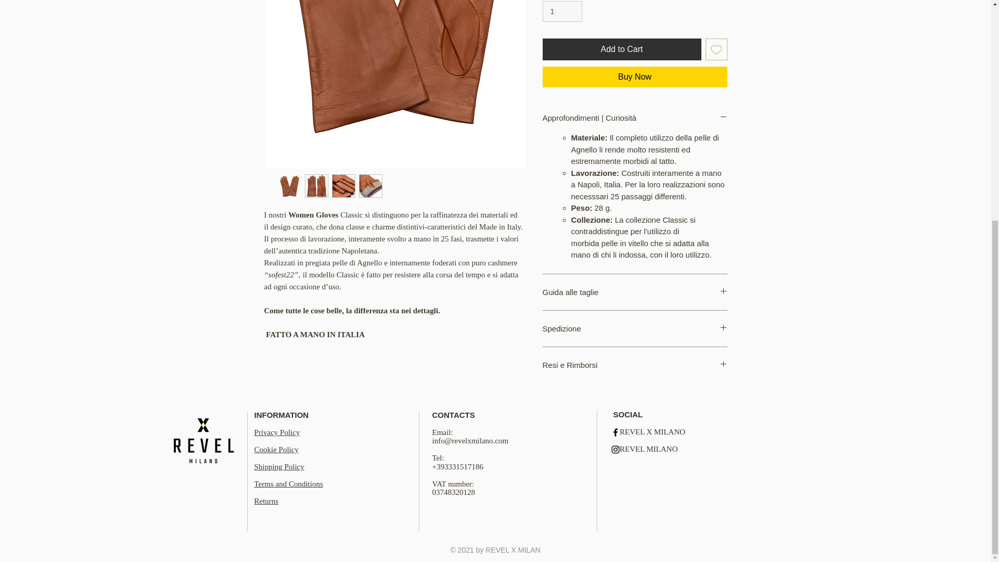 The width and height of the screenshot is (999, 562). I want to click on 1, so click(562, 11).